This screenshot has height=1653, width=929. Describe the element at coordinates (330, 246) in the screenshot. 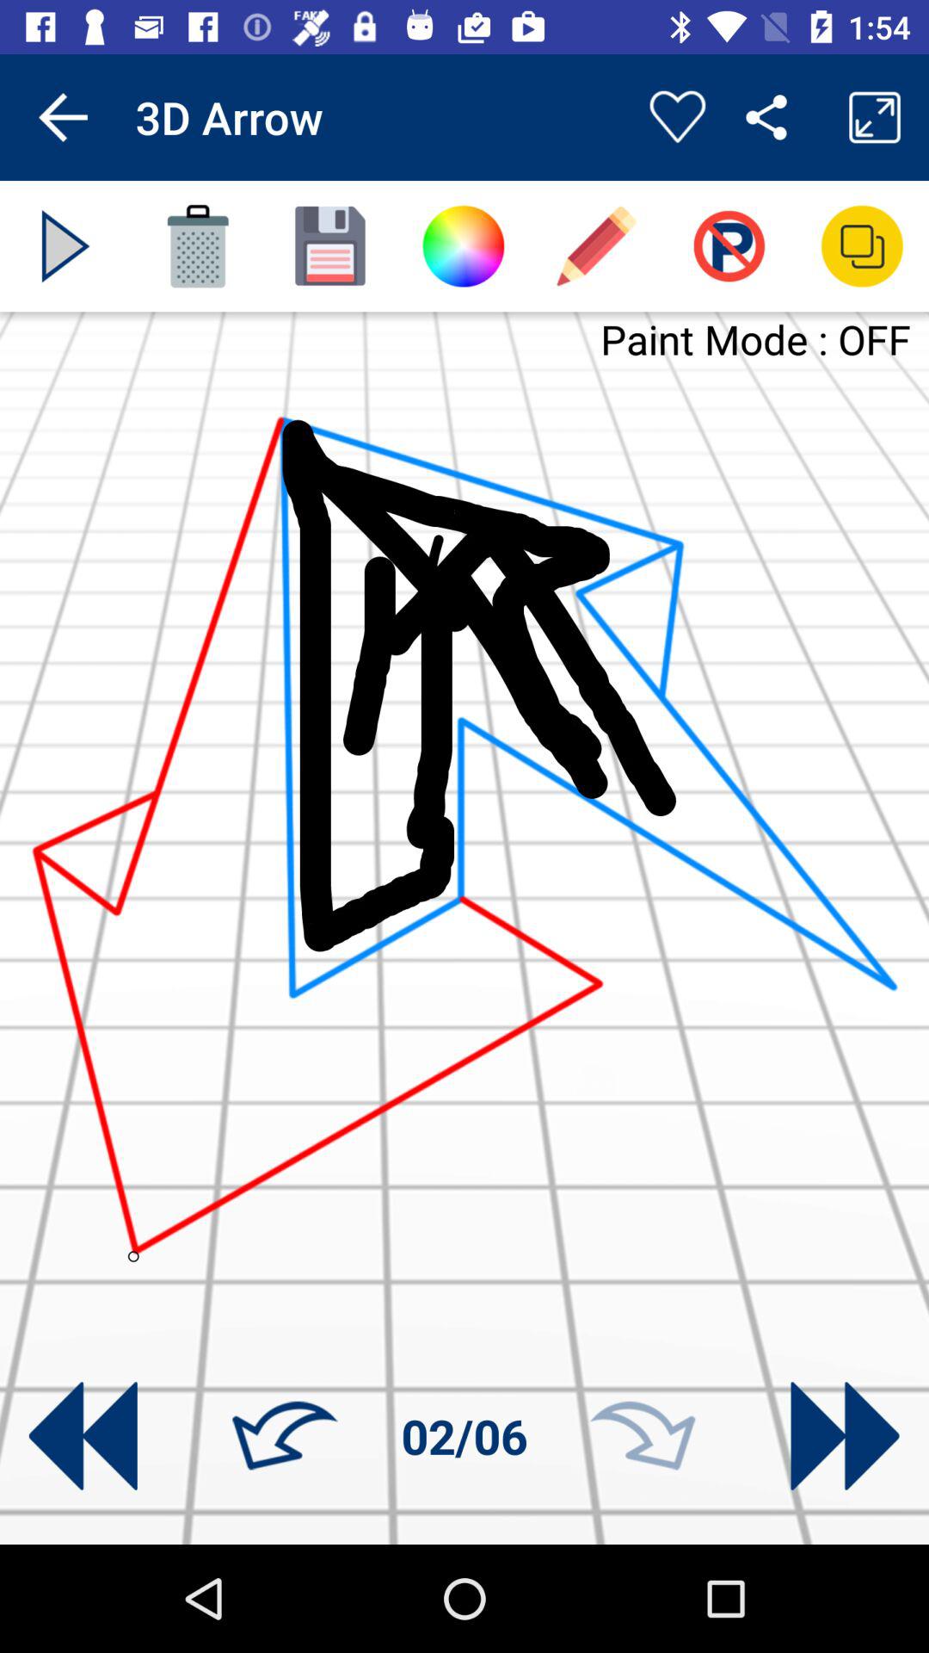

I see `create new layer` at that location.